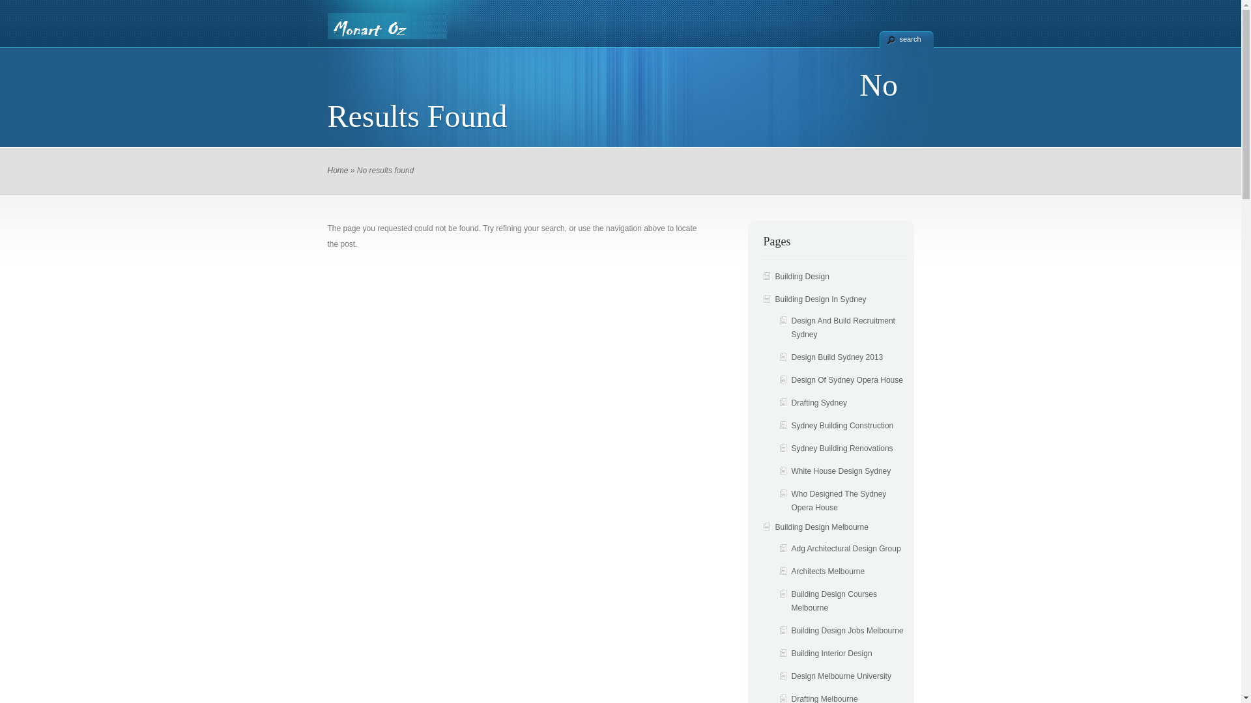  Describe the element at coordinates (841, 471) in the screenshot. I see `White House Design Sydney` at that location.